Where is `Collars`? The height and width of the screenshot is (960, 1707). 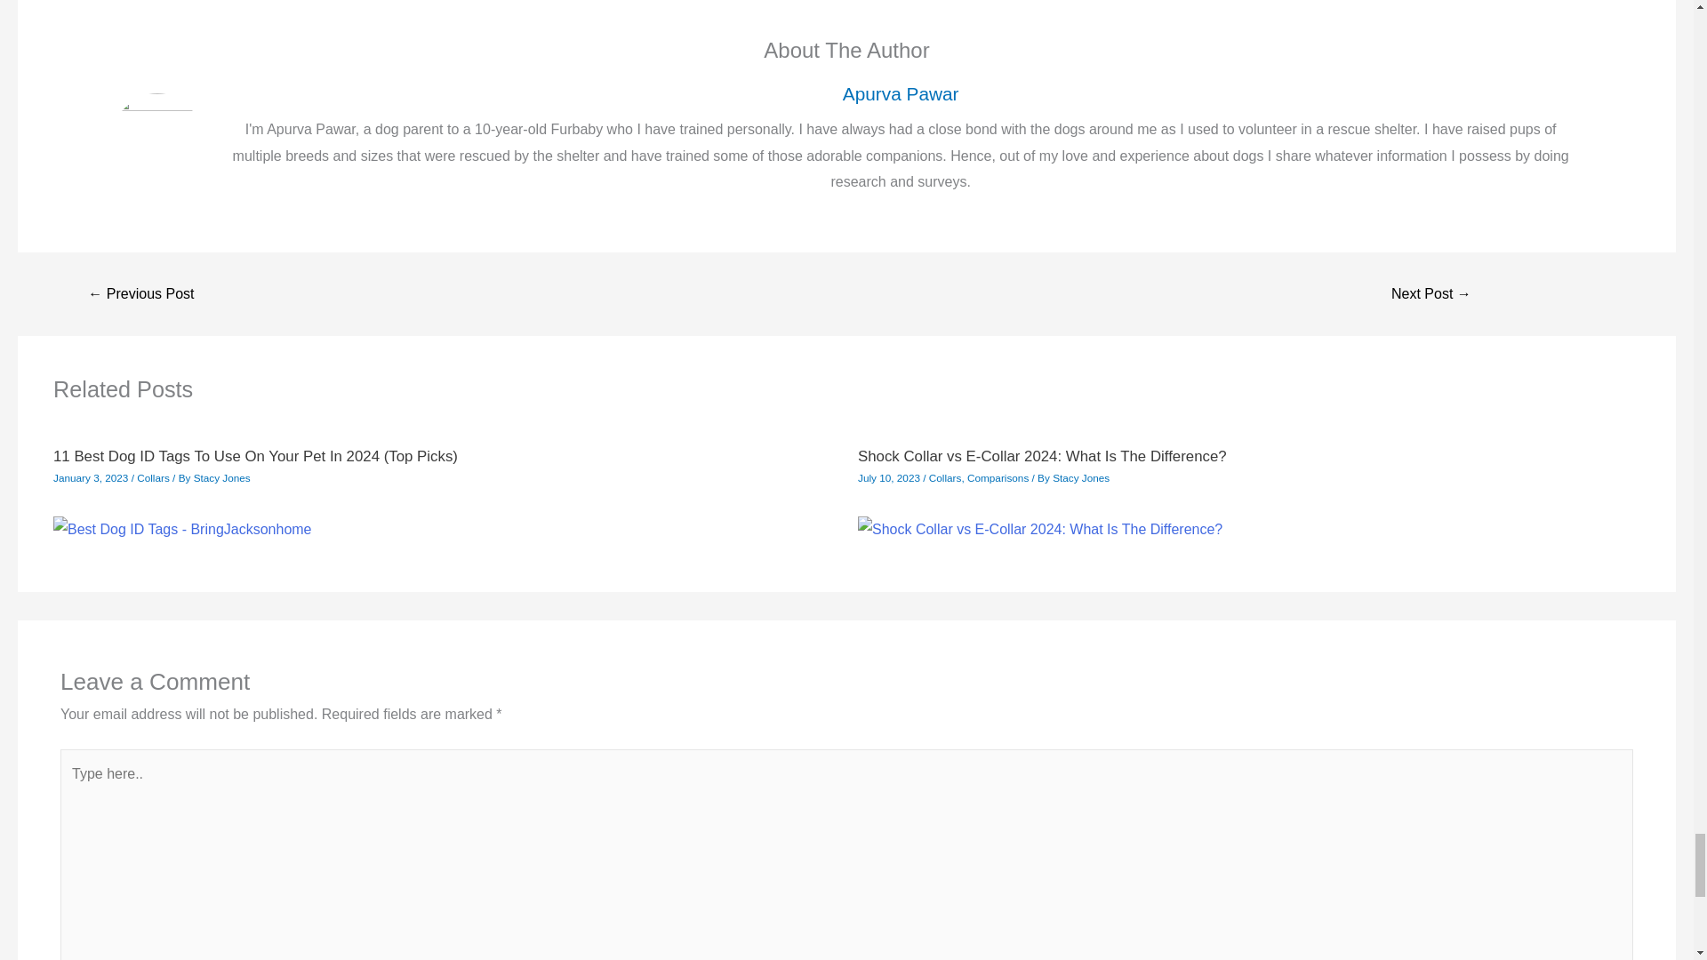
Collars is located at coordinates (945, 478).